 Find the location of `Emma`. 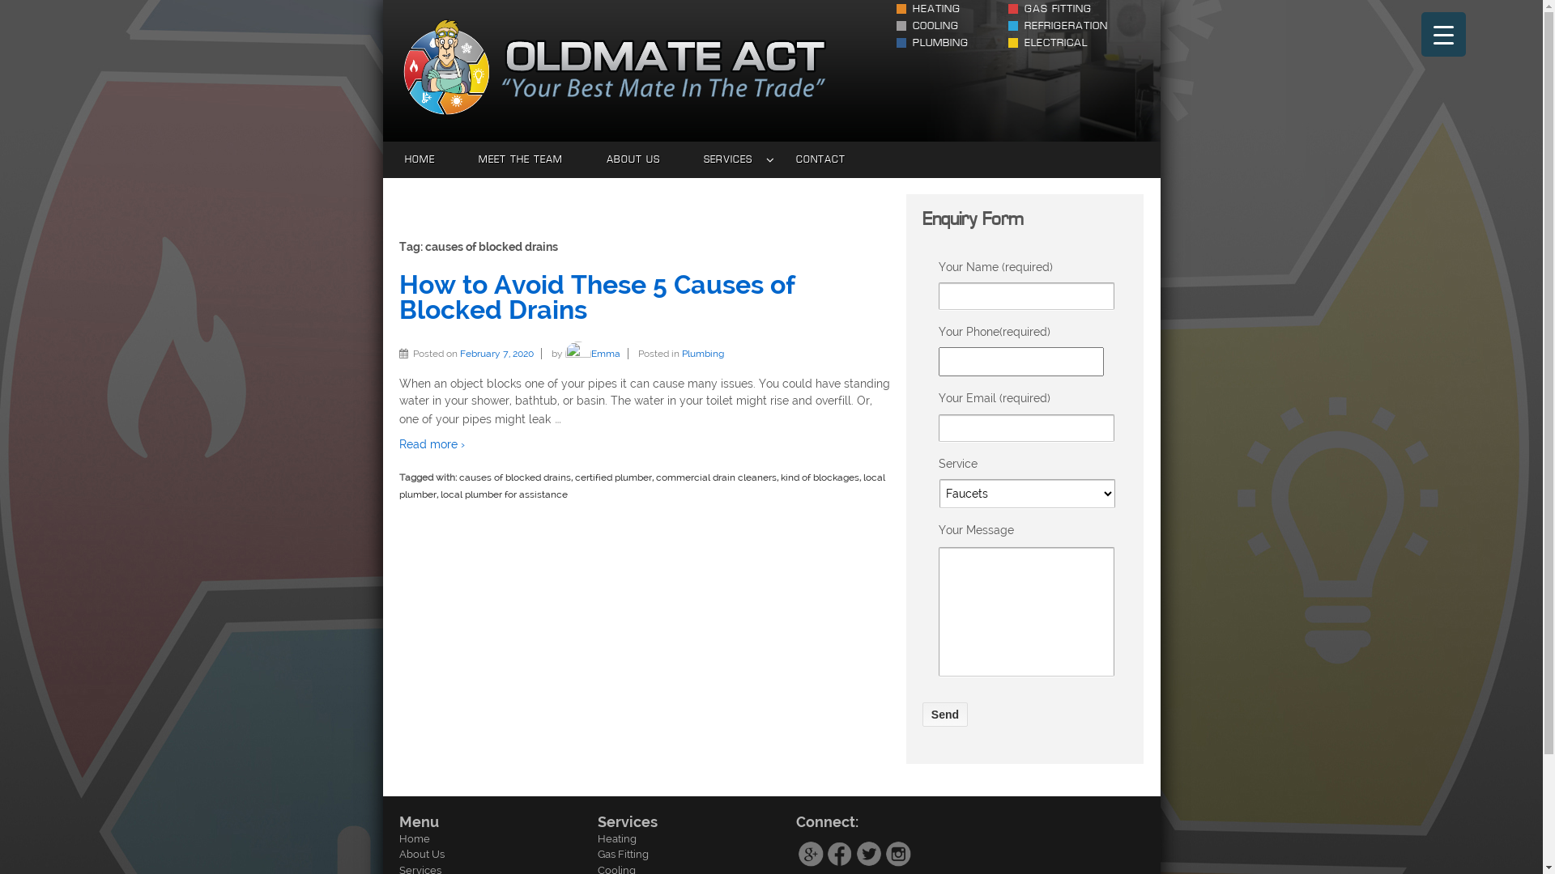

Emma is located at coordinates (593, 354).